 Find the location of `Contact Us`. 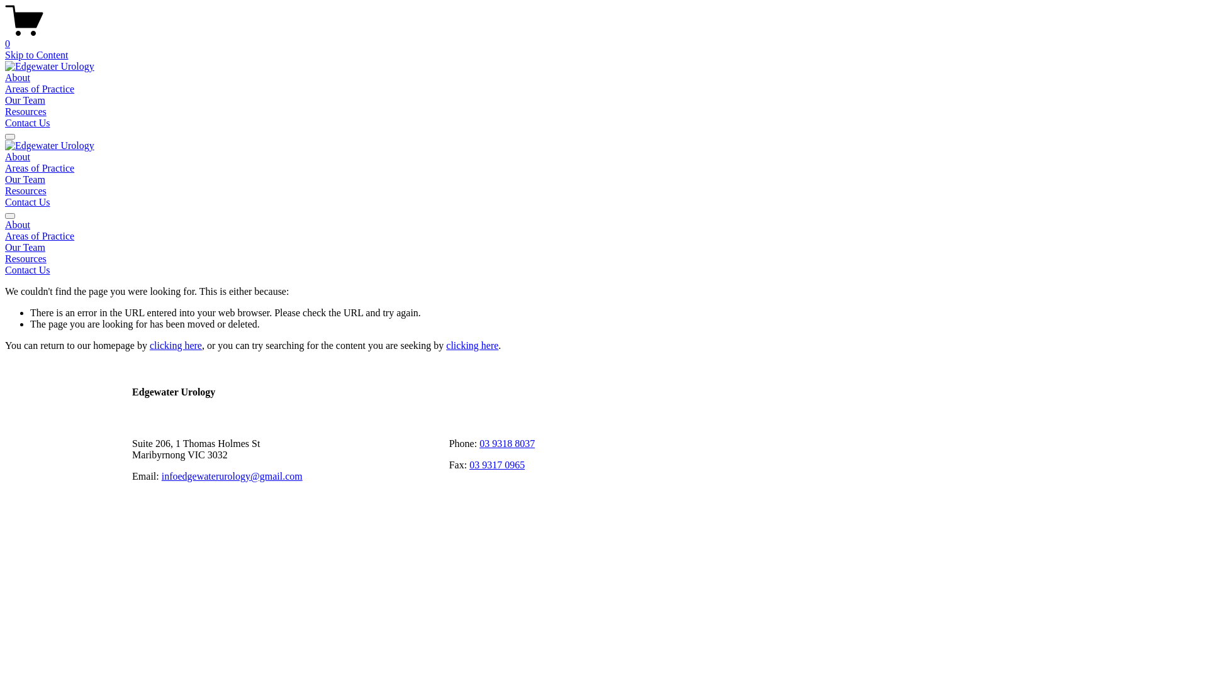

Contact Us is located at coordinates (604, 270).